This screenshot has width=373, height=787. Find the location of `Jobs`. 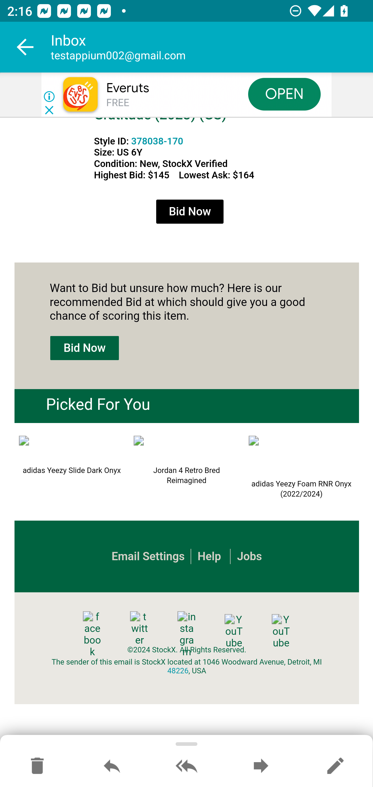

Jobs is located at coordinates (250, 556).